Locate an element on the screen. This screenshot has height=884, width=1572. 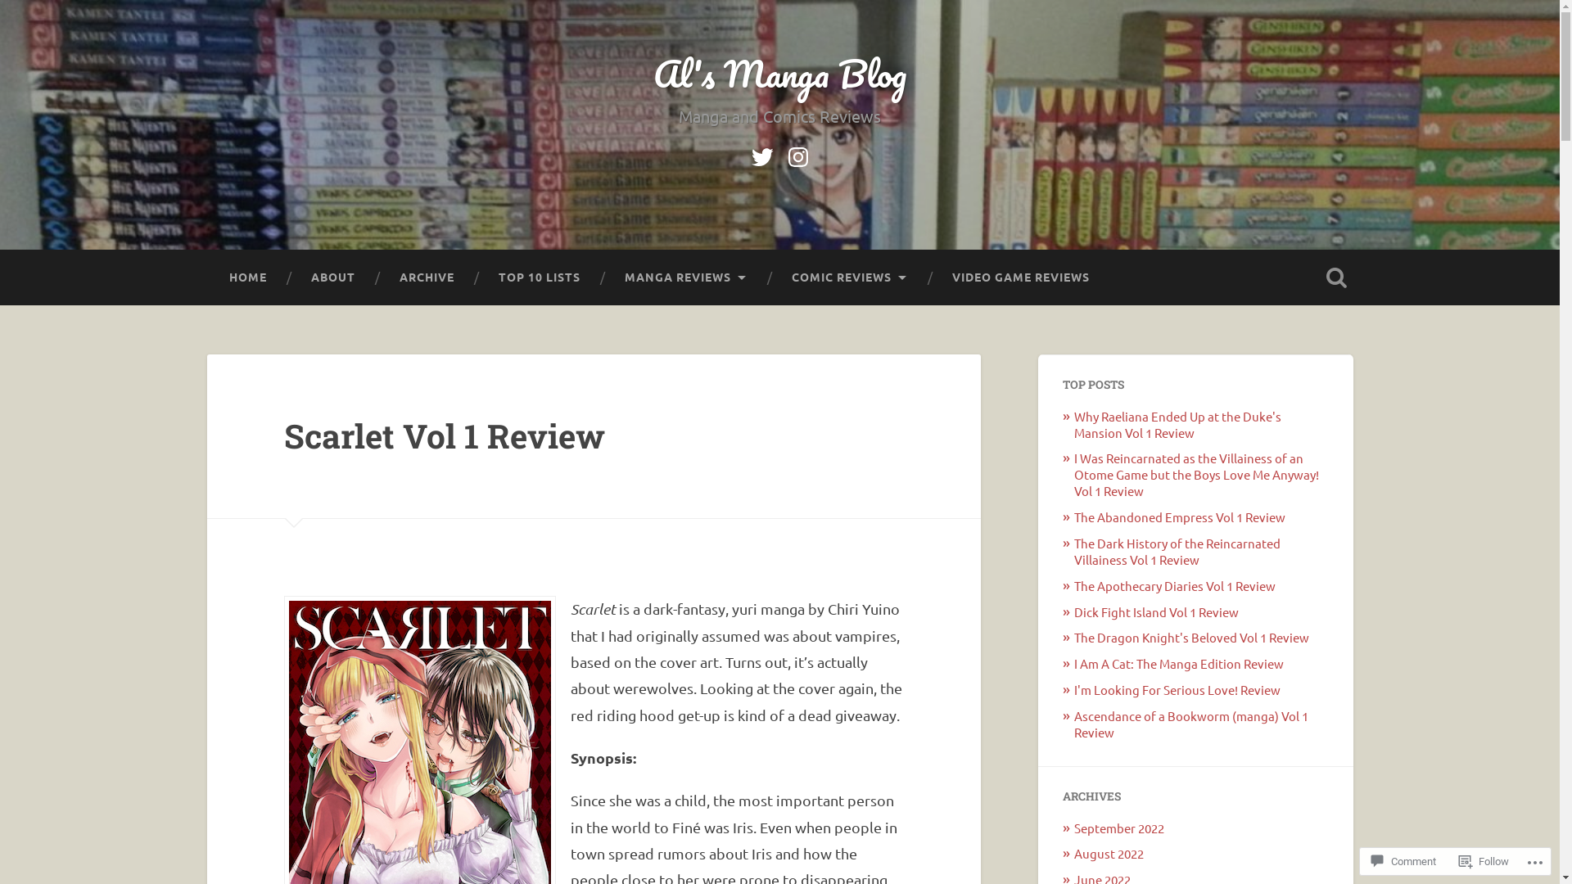
Comment is located at coordinates (1403, 861).